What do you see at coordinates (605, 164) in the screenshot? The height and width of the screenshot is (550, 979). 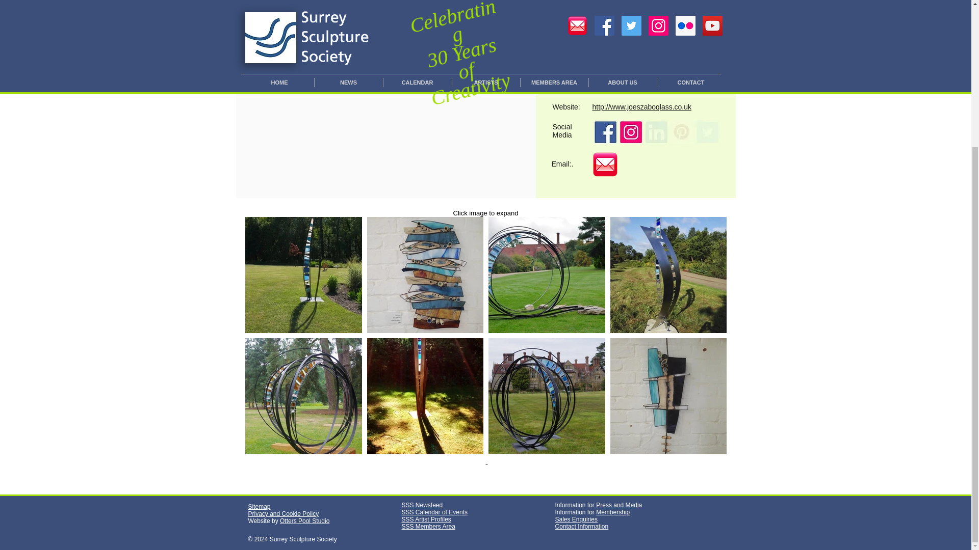 I see `Joe Szabo` at bounding box center [605, 164].